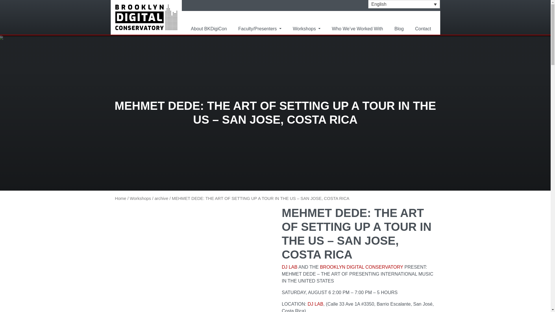  I want to click on BROOKLYN DIGITAL CONSERVATORY, so click(362, 267).